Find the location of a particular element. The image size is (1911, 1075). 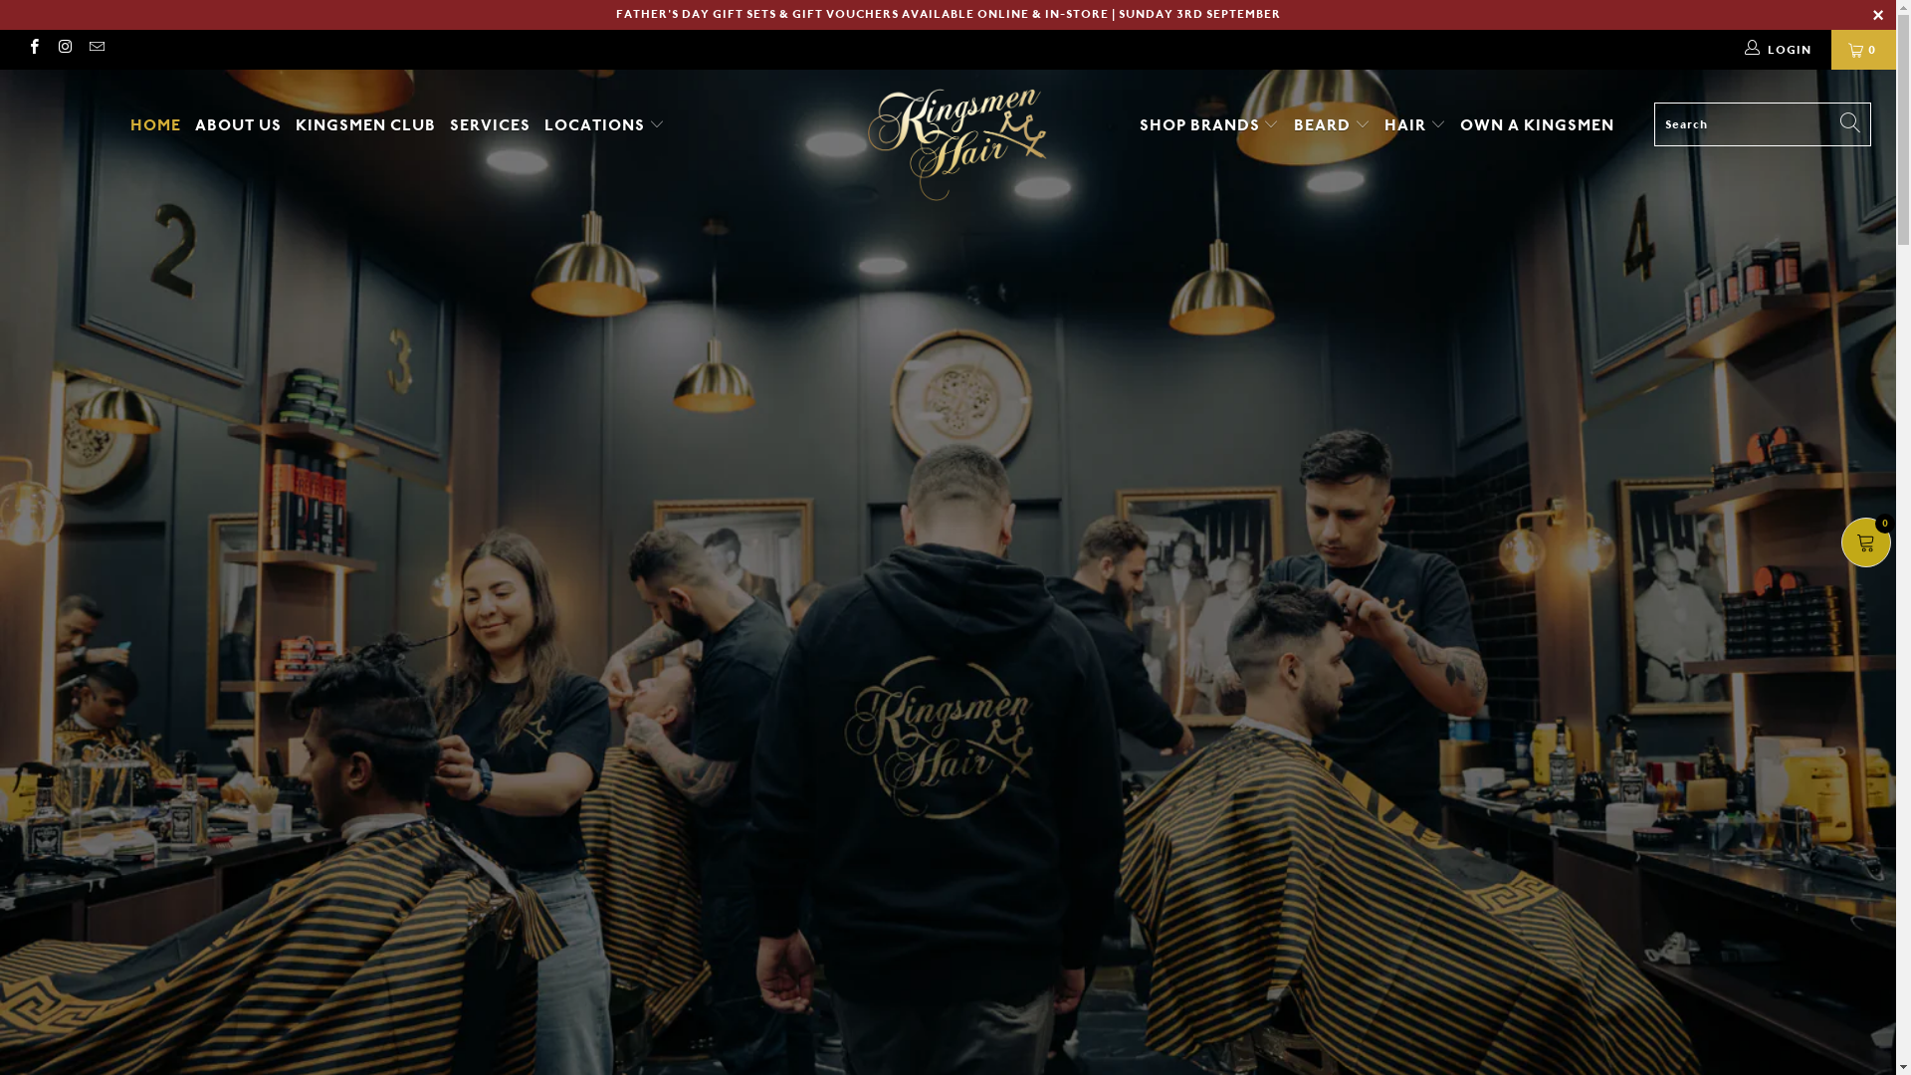

OWN A KINGSMEN is located at coordinates (1537, 126).